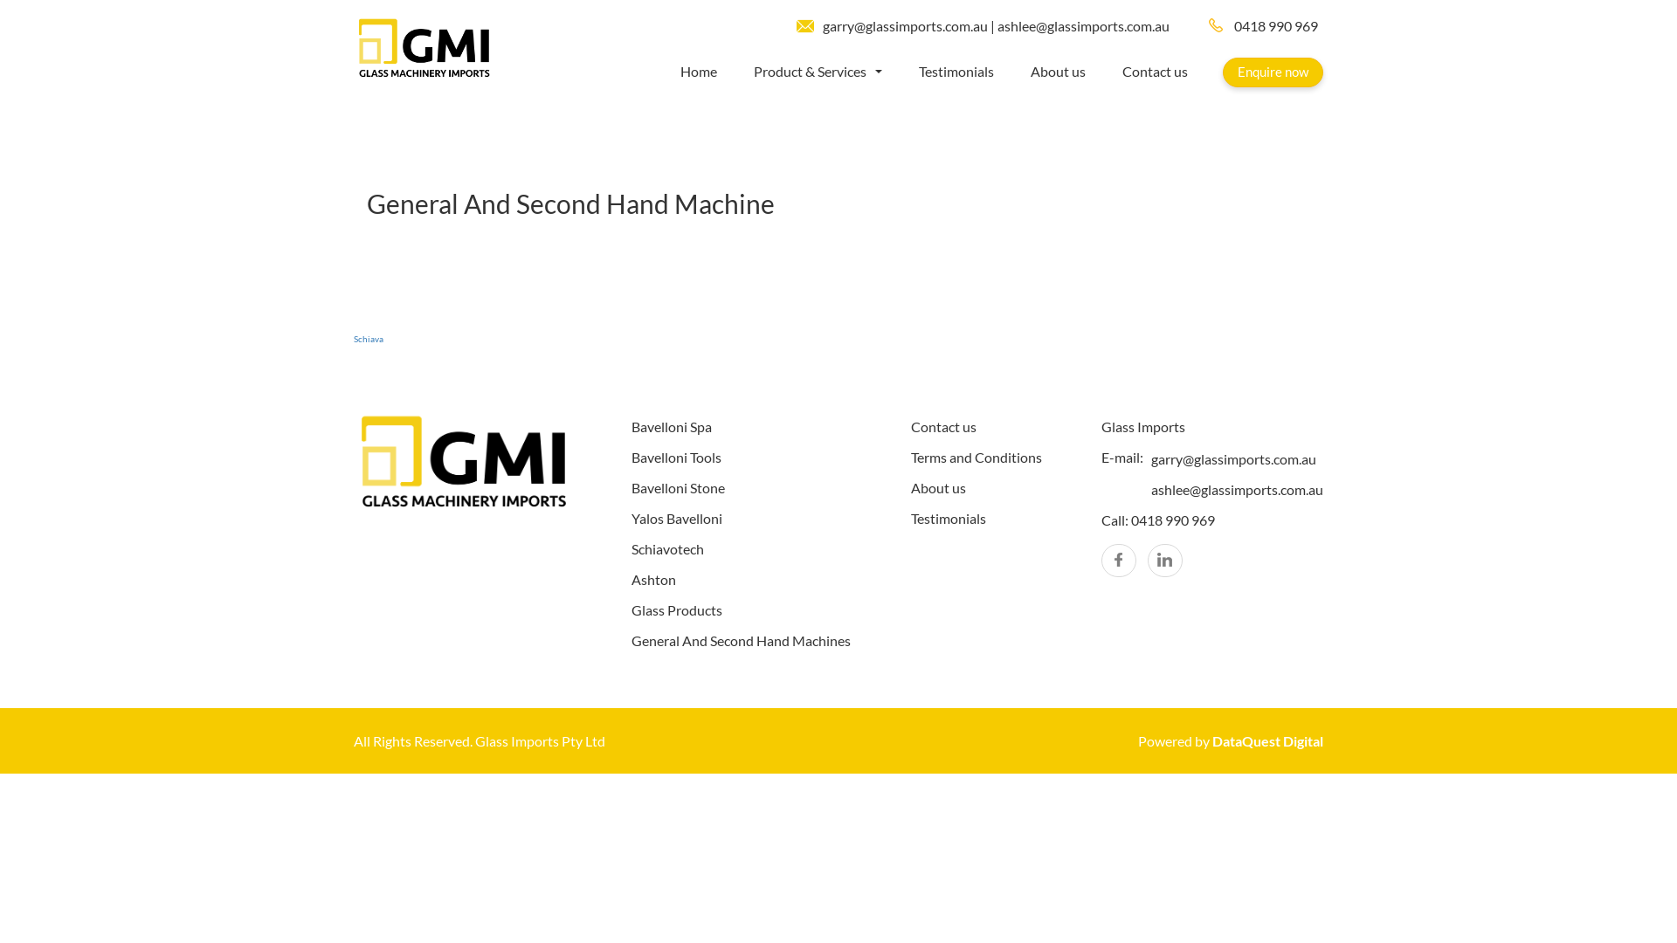  I want to click on DataQuest Digital, so click(1268, 740).